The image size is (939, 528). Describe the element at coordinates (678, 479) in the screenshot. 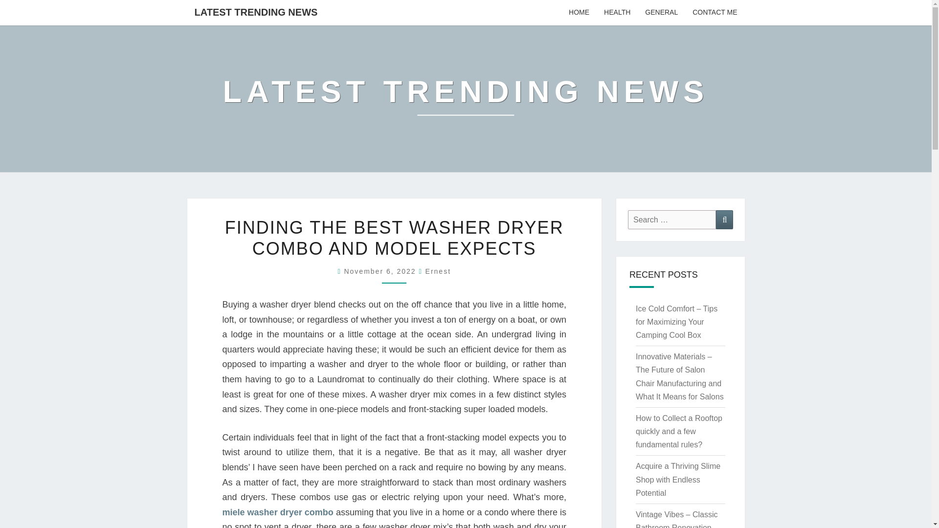

I see `Acquire a Thriving Slime Shop with Endless Potential` at that location.